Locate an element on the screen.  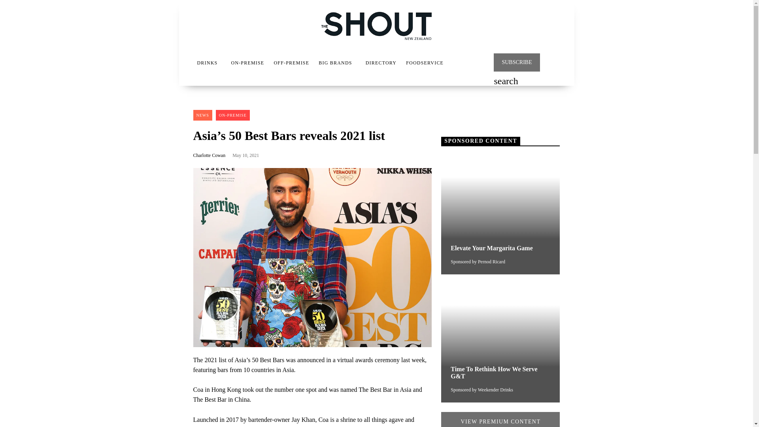
OFF-PREMISE is located at coordinates (291, 63).